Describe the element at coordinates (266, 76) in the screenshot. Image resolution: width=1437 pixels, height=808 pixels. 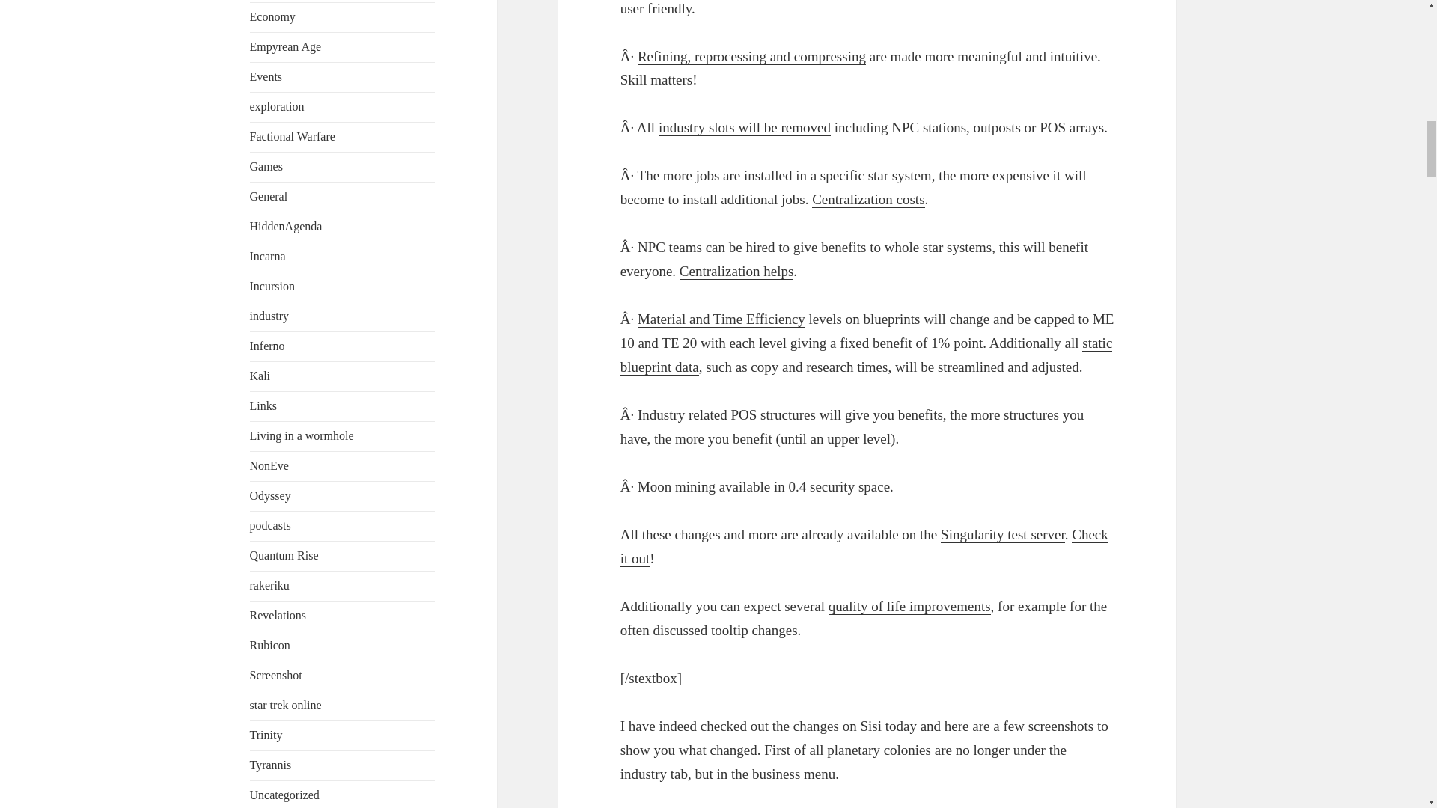
I see `Events` at that location.